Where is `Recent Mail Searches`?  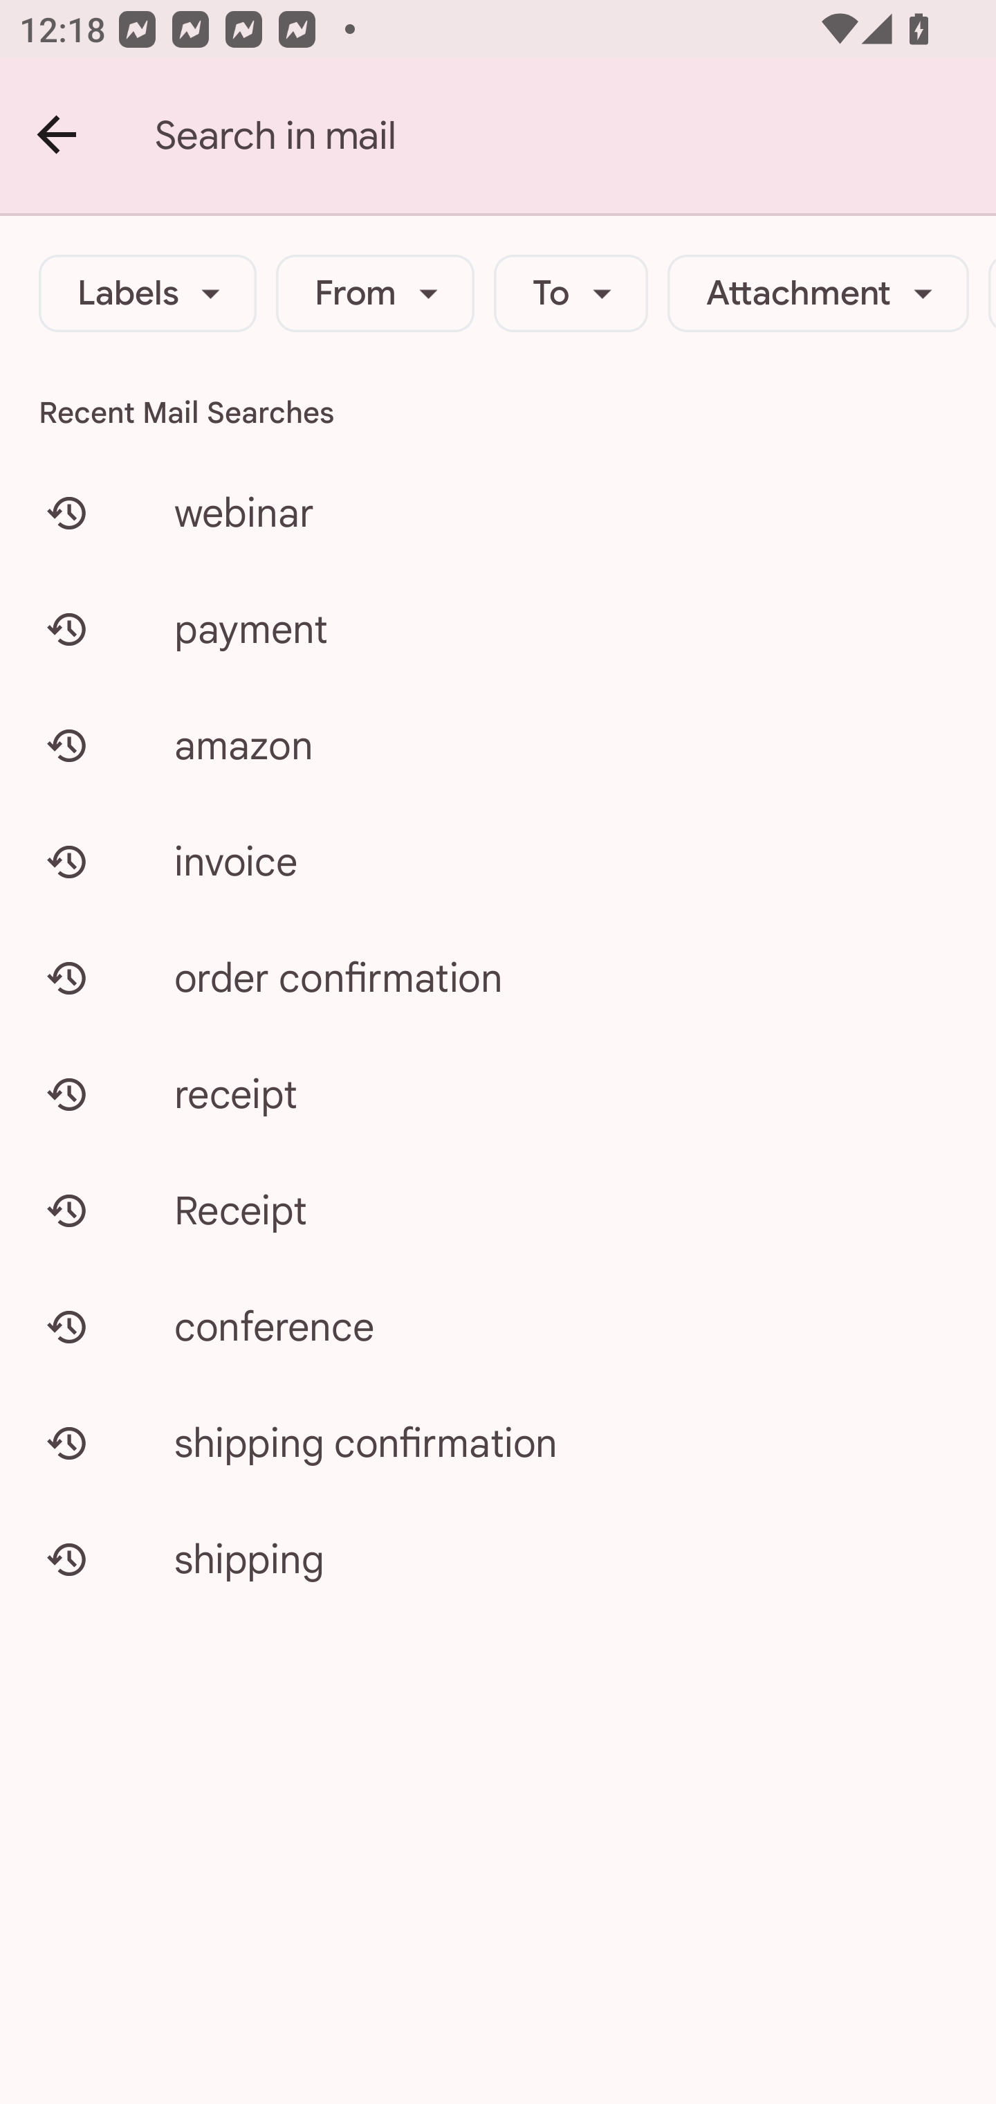 Recent Mail Searches is located at coordinates (498, 412).